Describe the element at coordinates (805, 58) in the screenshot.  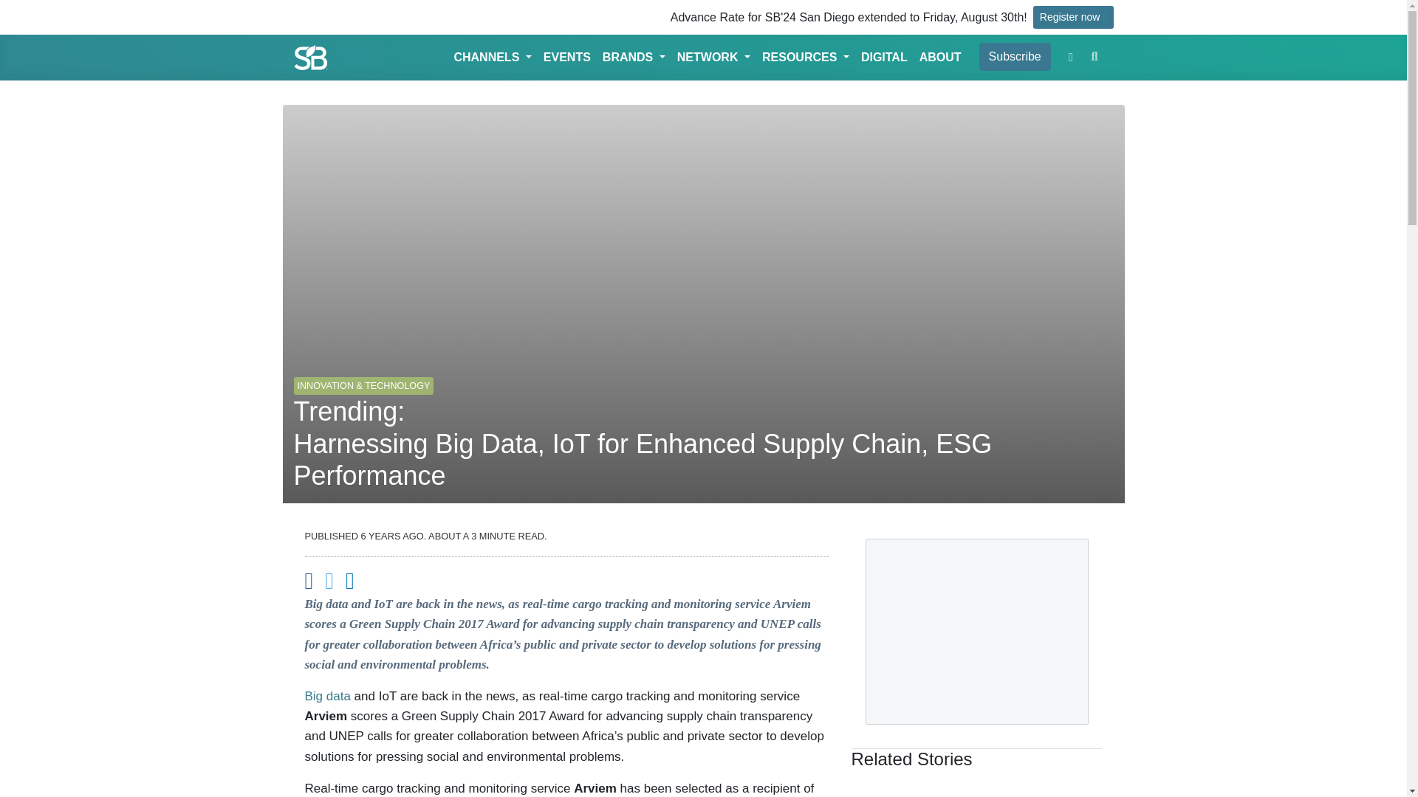
I see `RESOURCES` at that location.